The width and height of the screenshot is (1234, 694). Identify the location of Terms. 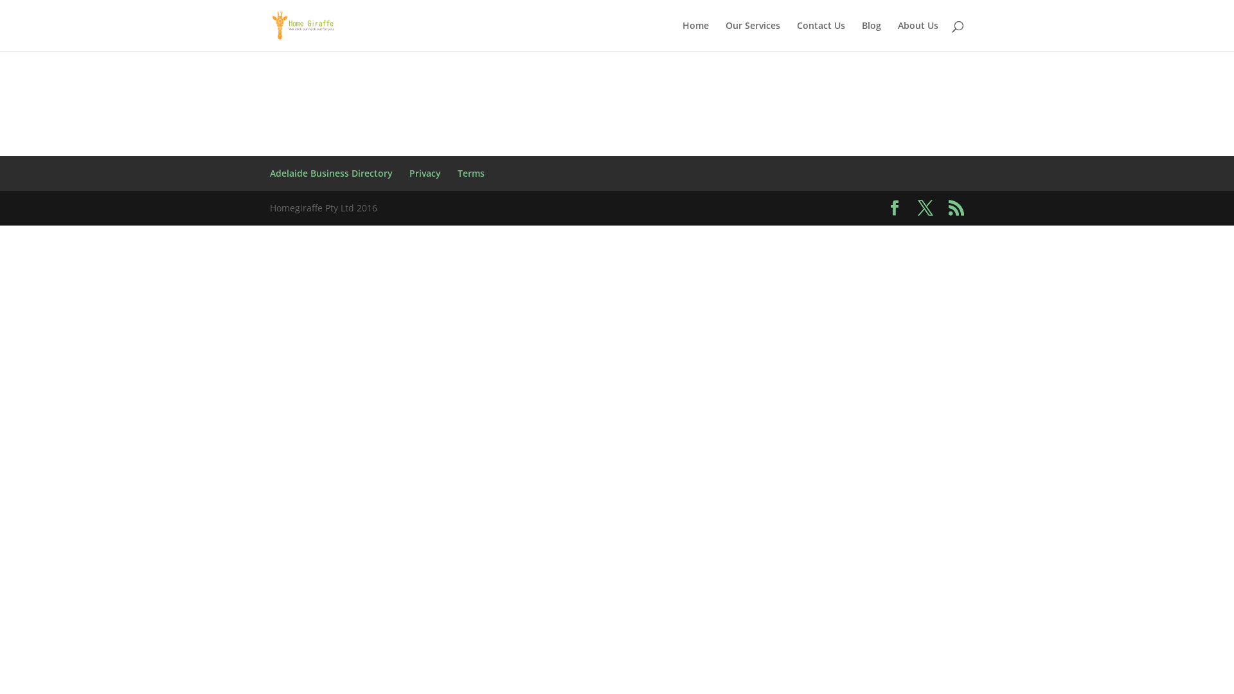
(471, 173).